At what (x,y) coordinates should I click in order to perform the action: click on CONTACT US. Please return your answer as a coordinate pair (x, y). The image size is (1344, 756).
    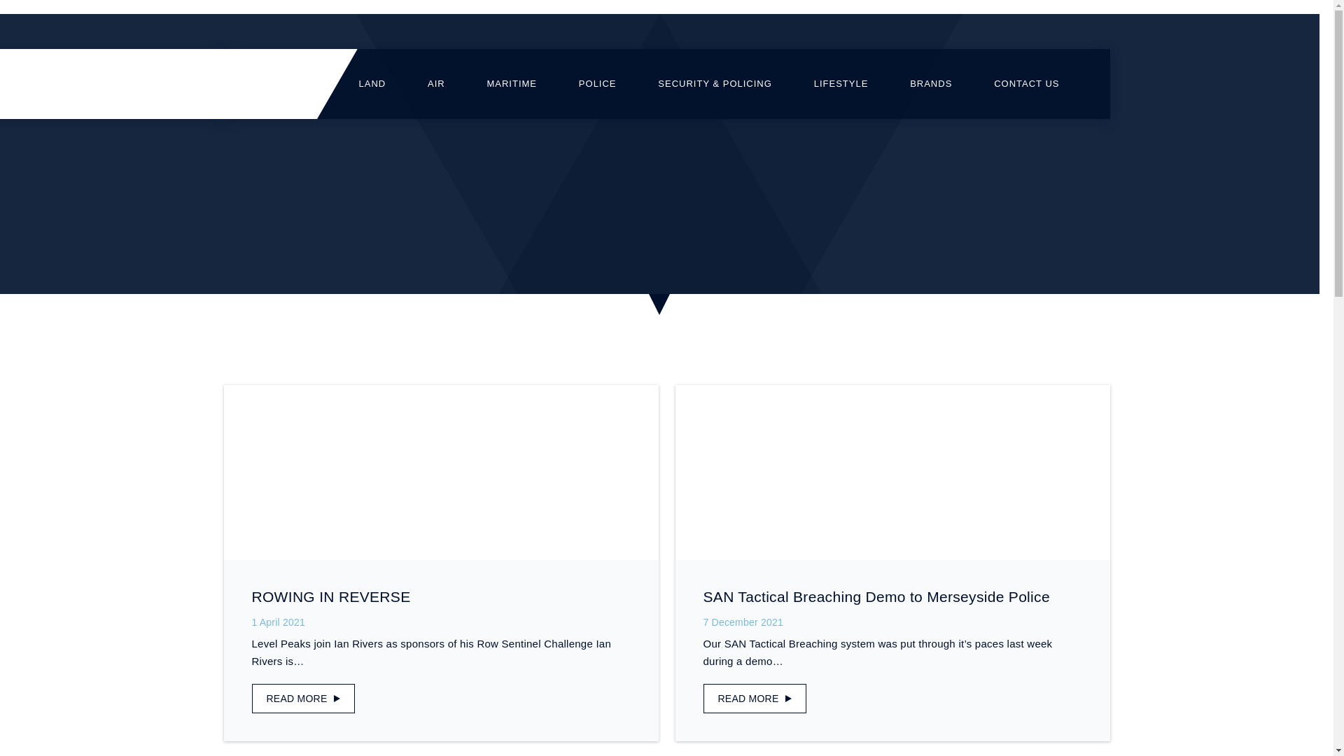
    Looking at the image, I should click on (1026, 84).